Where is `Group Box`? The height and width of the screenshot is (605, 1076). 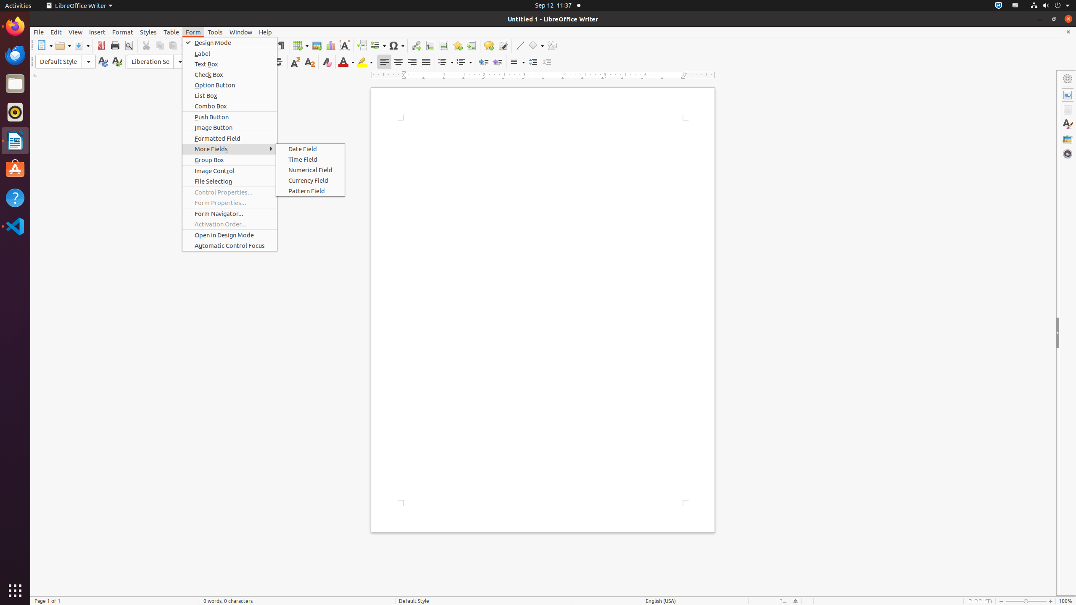 Group Box is located at coordinates (229, 160).